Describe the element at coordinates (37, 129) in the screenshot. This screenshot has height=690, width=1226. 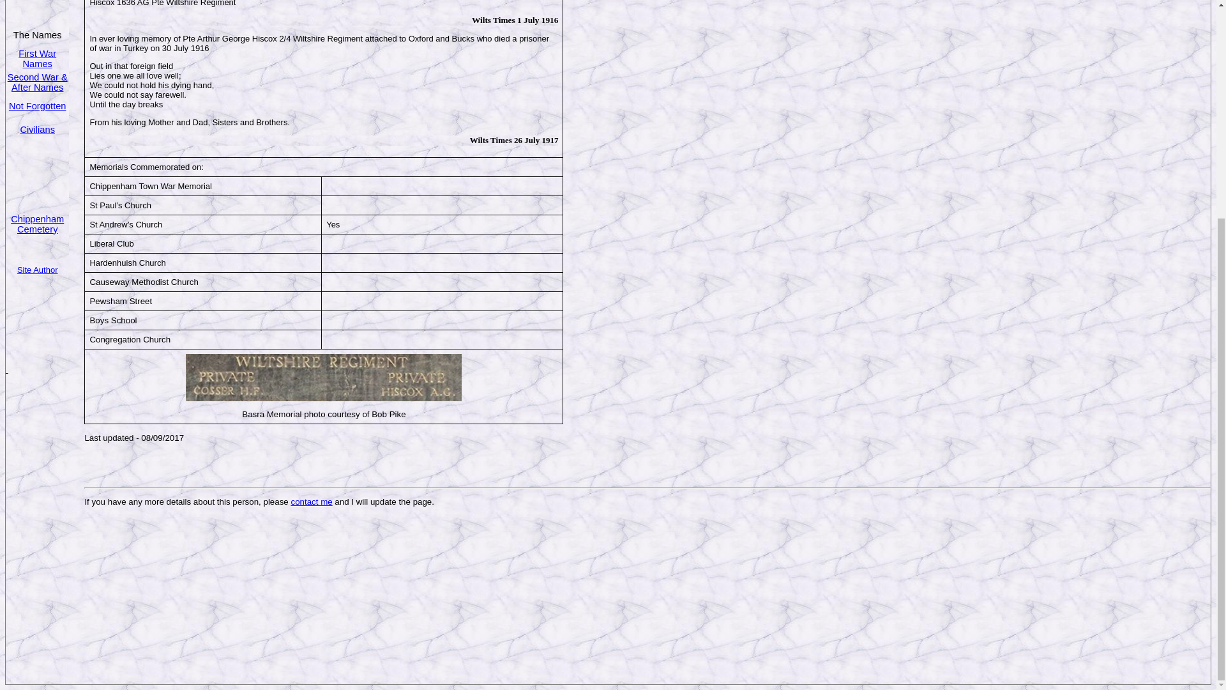
I see `Civilians` at that location.